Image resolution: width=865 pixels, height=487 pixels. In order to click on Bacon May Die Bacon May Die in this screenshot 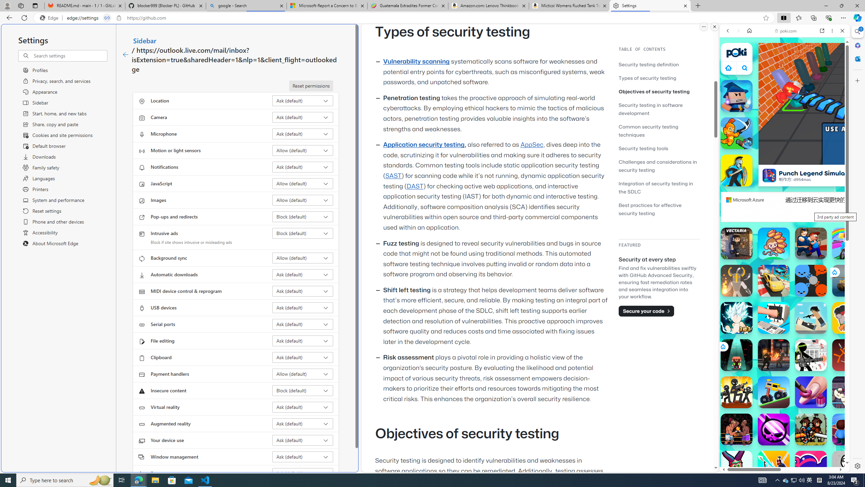, I will do `click(848, 318)`.